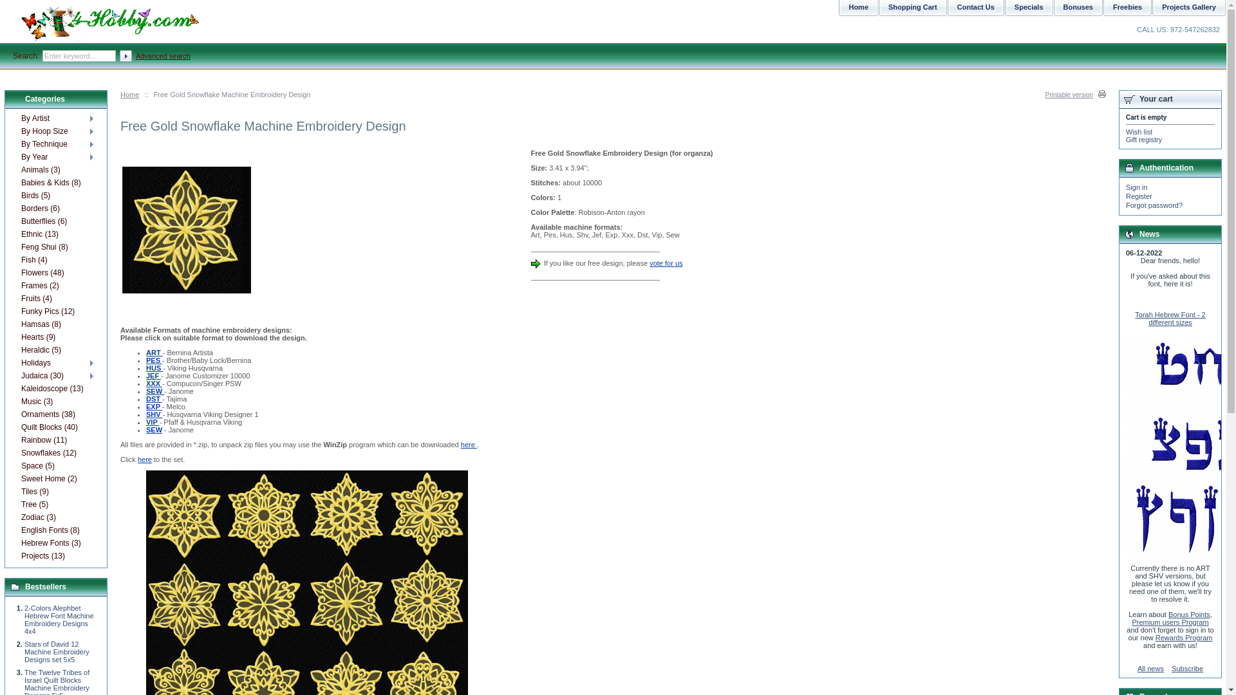 The height and width of the screenshot is (695, 1236). I want to click on Flowers (48), so click(55, 273).